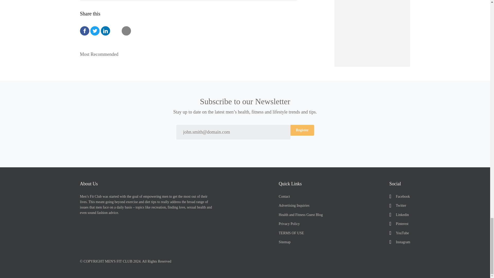 This screenshot has width=494, height=278. I want to click on Pinterest, so click(399, 224).